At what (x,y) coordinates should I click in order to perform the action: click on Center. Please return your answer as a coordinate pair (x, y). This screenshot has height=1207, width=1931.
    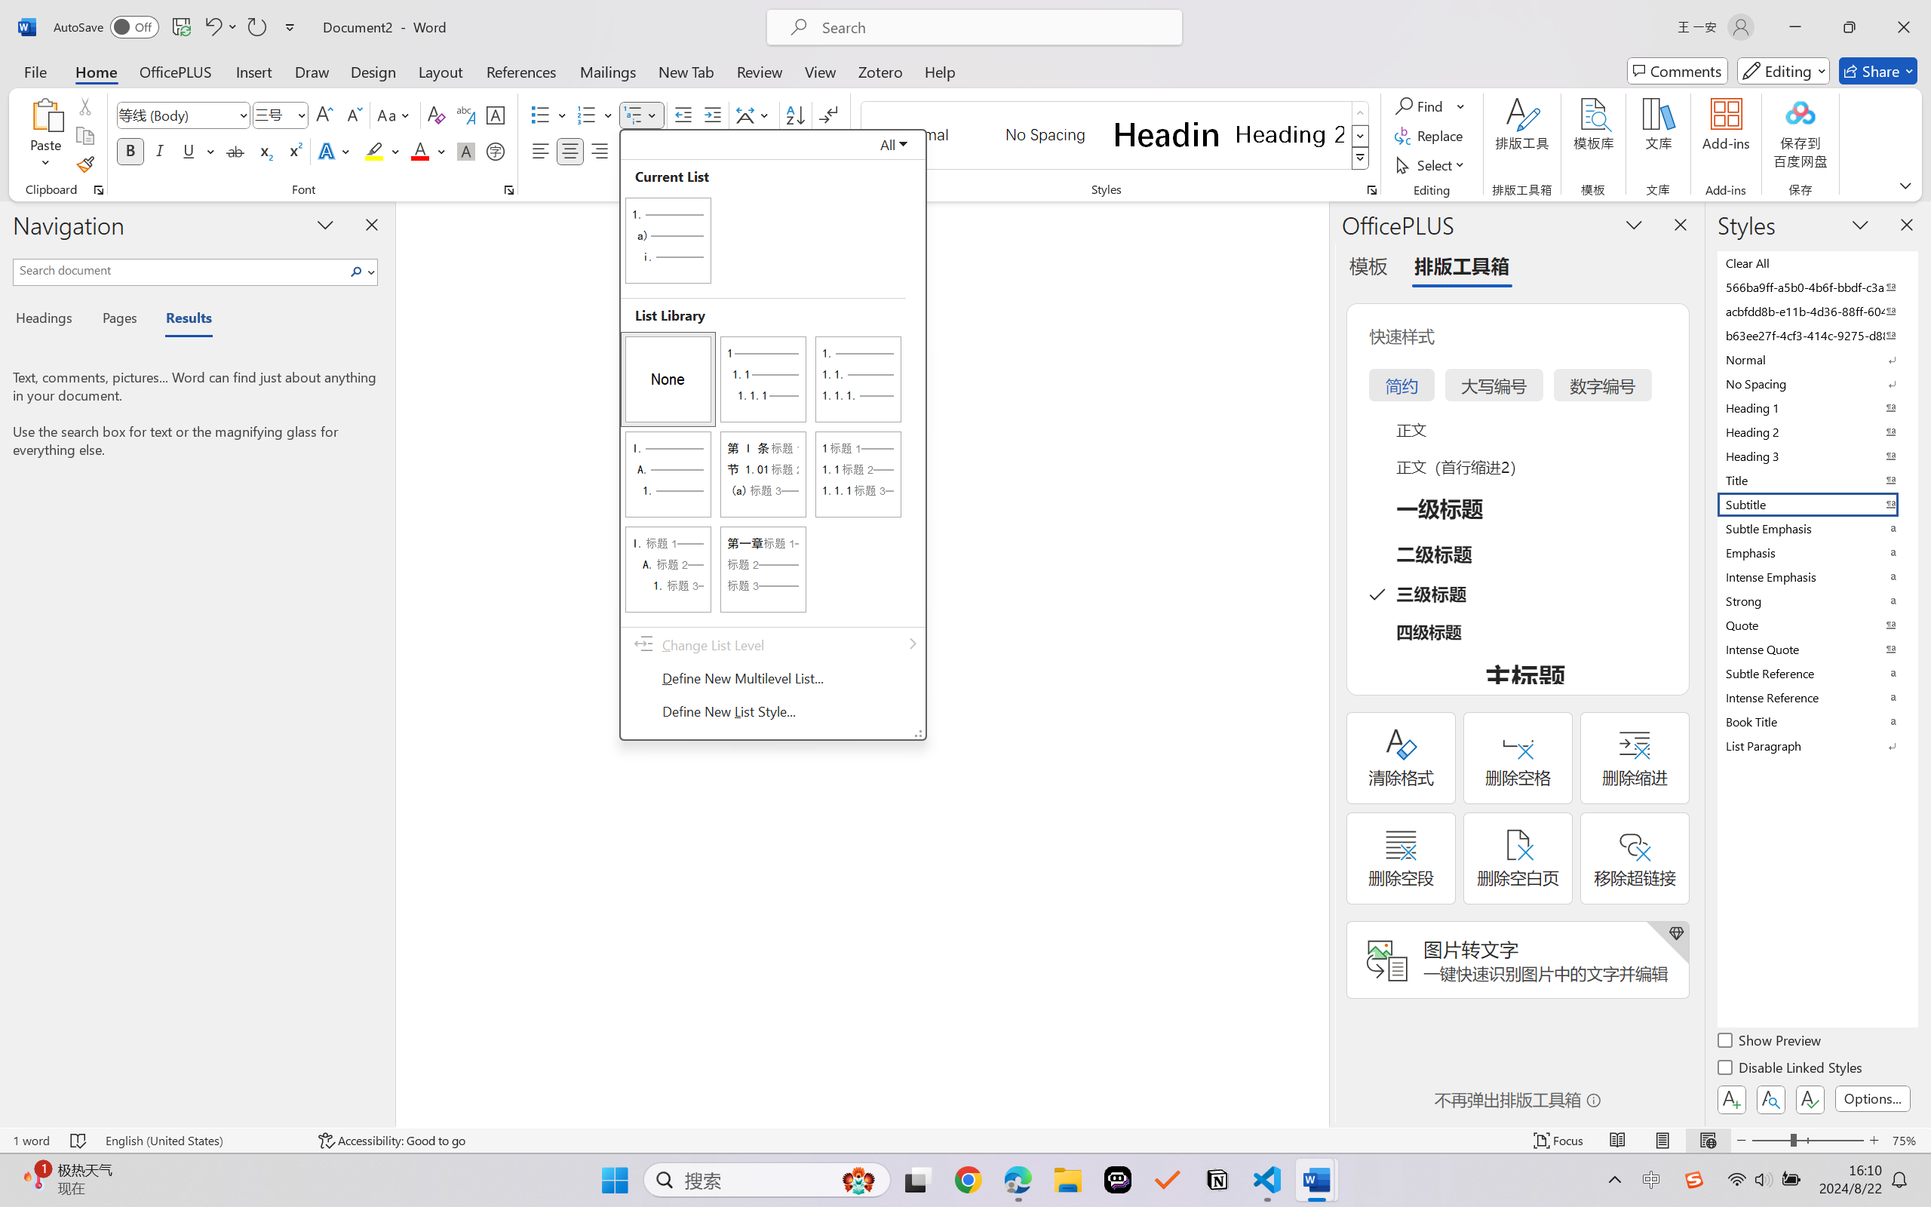
    Looking at the image, I should click on (569, 151).